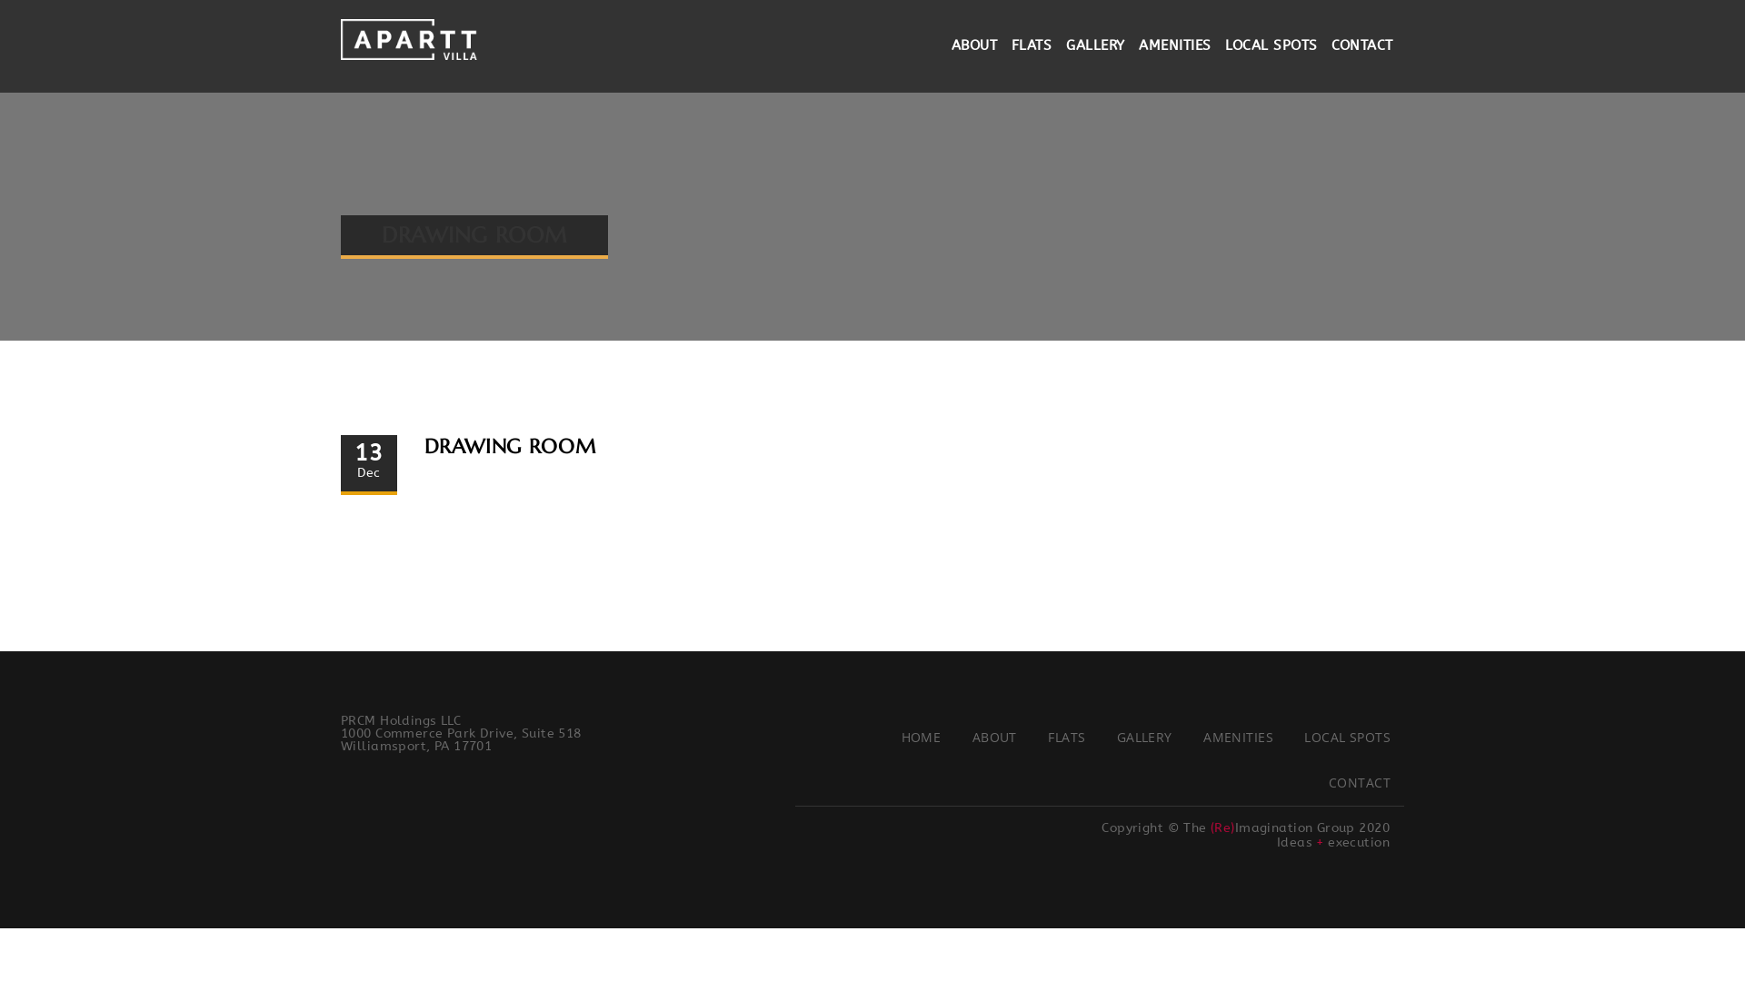  Describe the element at coordinates (994, 738) in the screenshot. I see `ABOUT` at that location.